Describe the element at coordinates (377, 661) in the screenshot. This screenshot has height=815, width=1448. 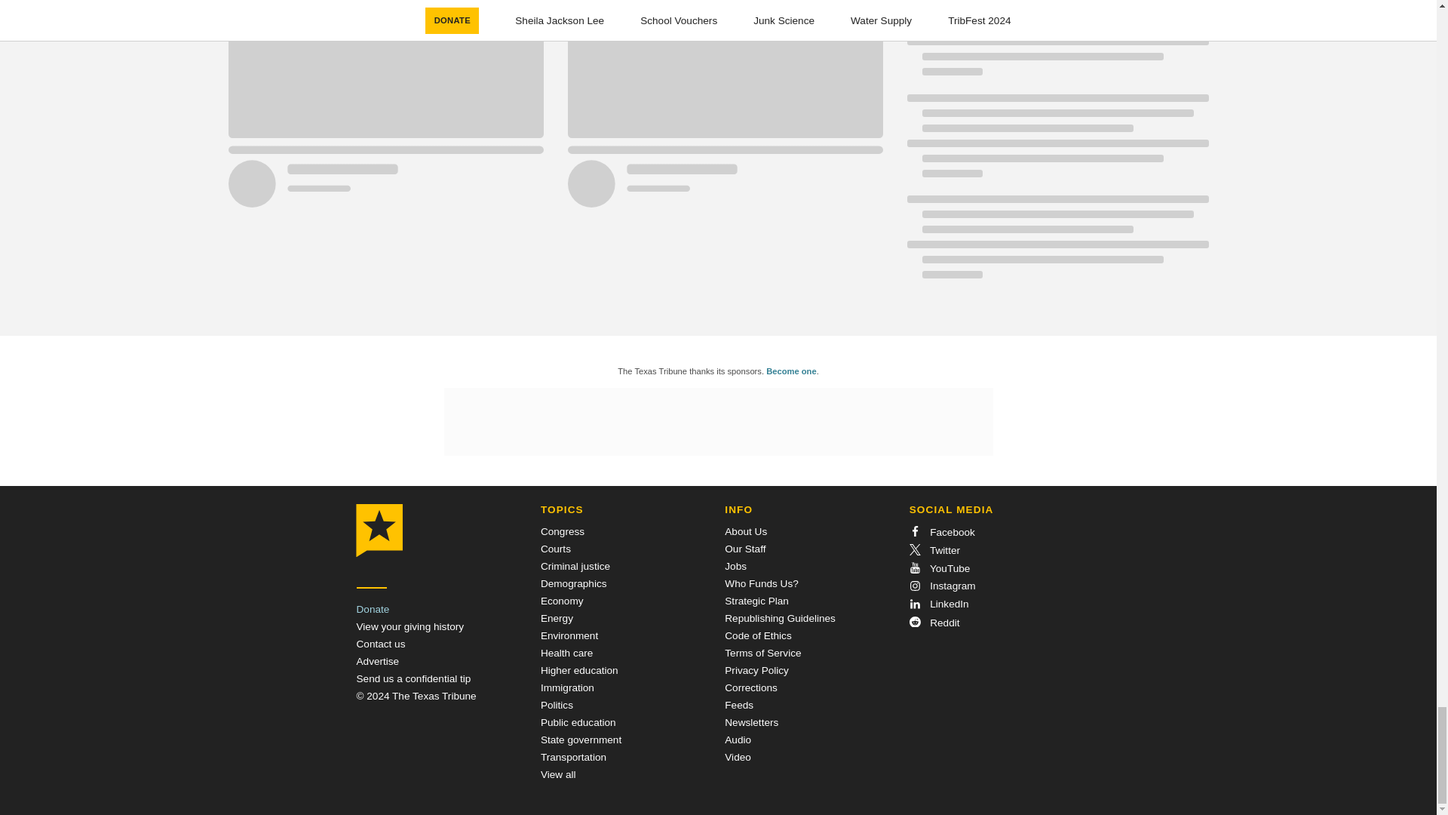
I see `Advertise` at that location.